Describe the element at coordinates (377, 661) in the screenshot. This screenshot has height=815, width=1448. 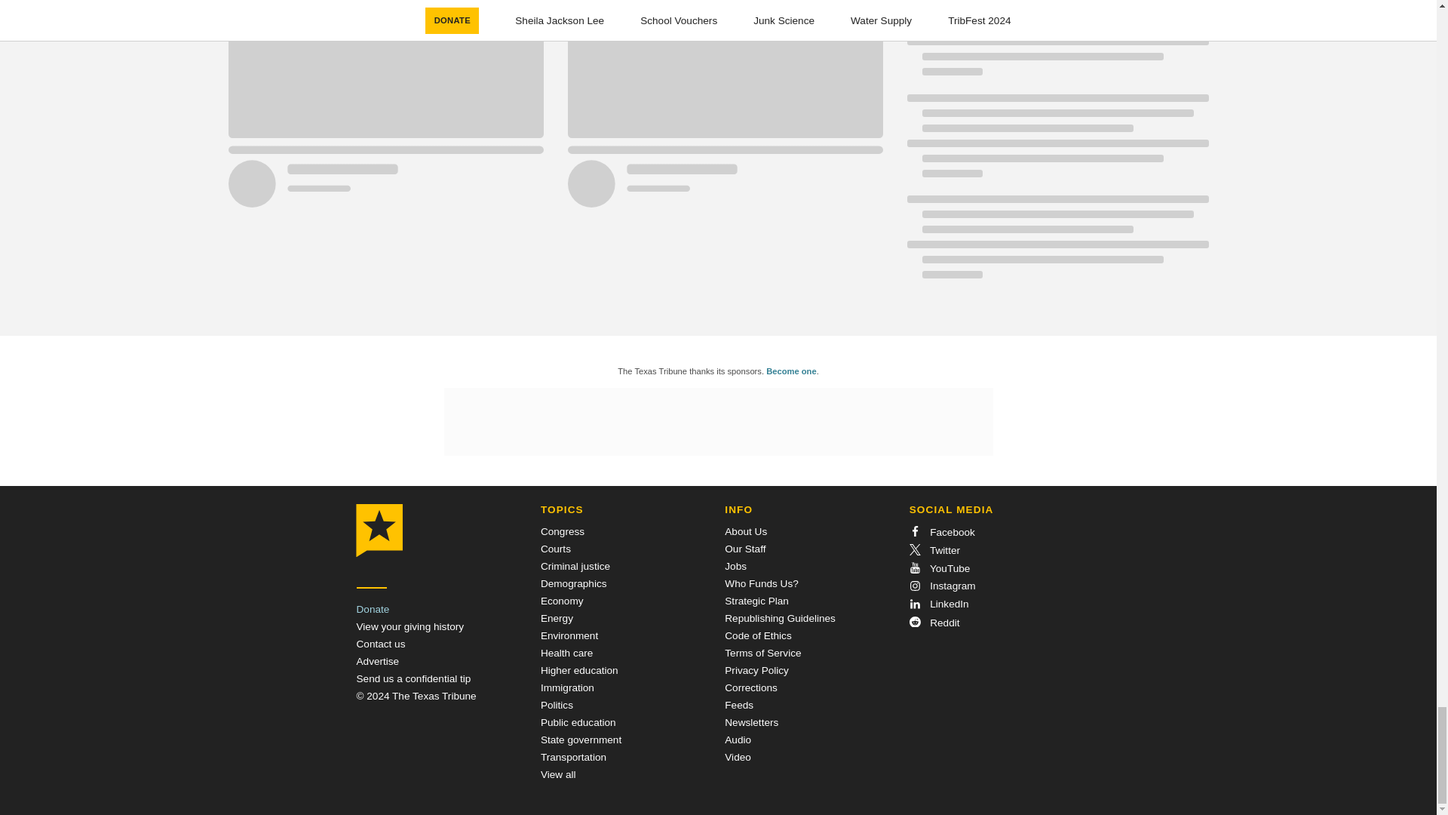
I see `Advertise` at that location.